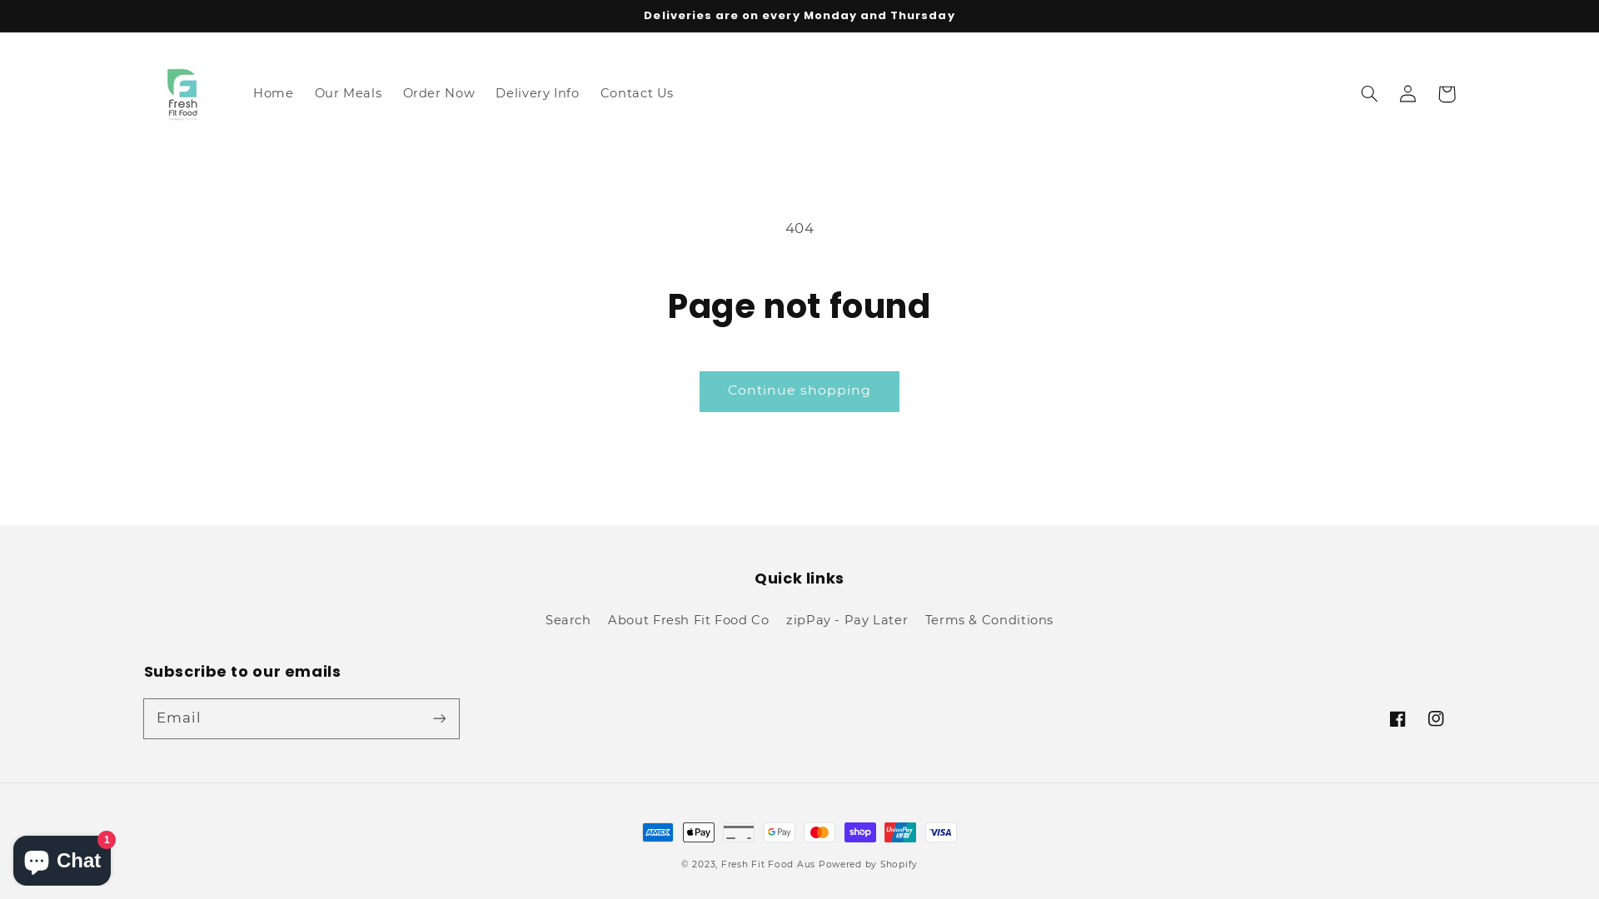 The width and height of the screenshot is (1599, 899). Describe the element at coordinates (62, 857) in the screenshot. I see `Shopify online store chat` at that location.